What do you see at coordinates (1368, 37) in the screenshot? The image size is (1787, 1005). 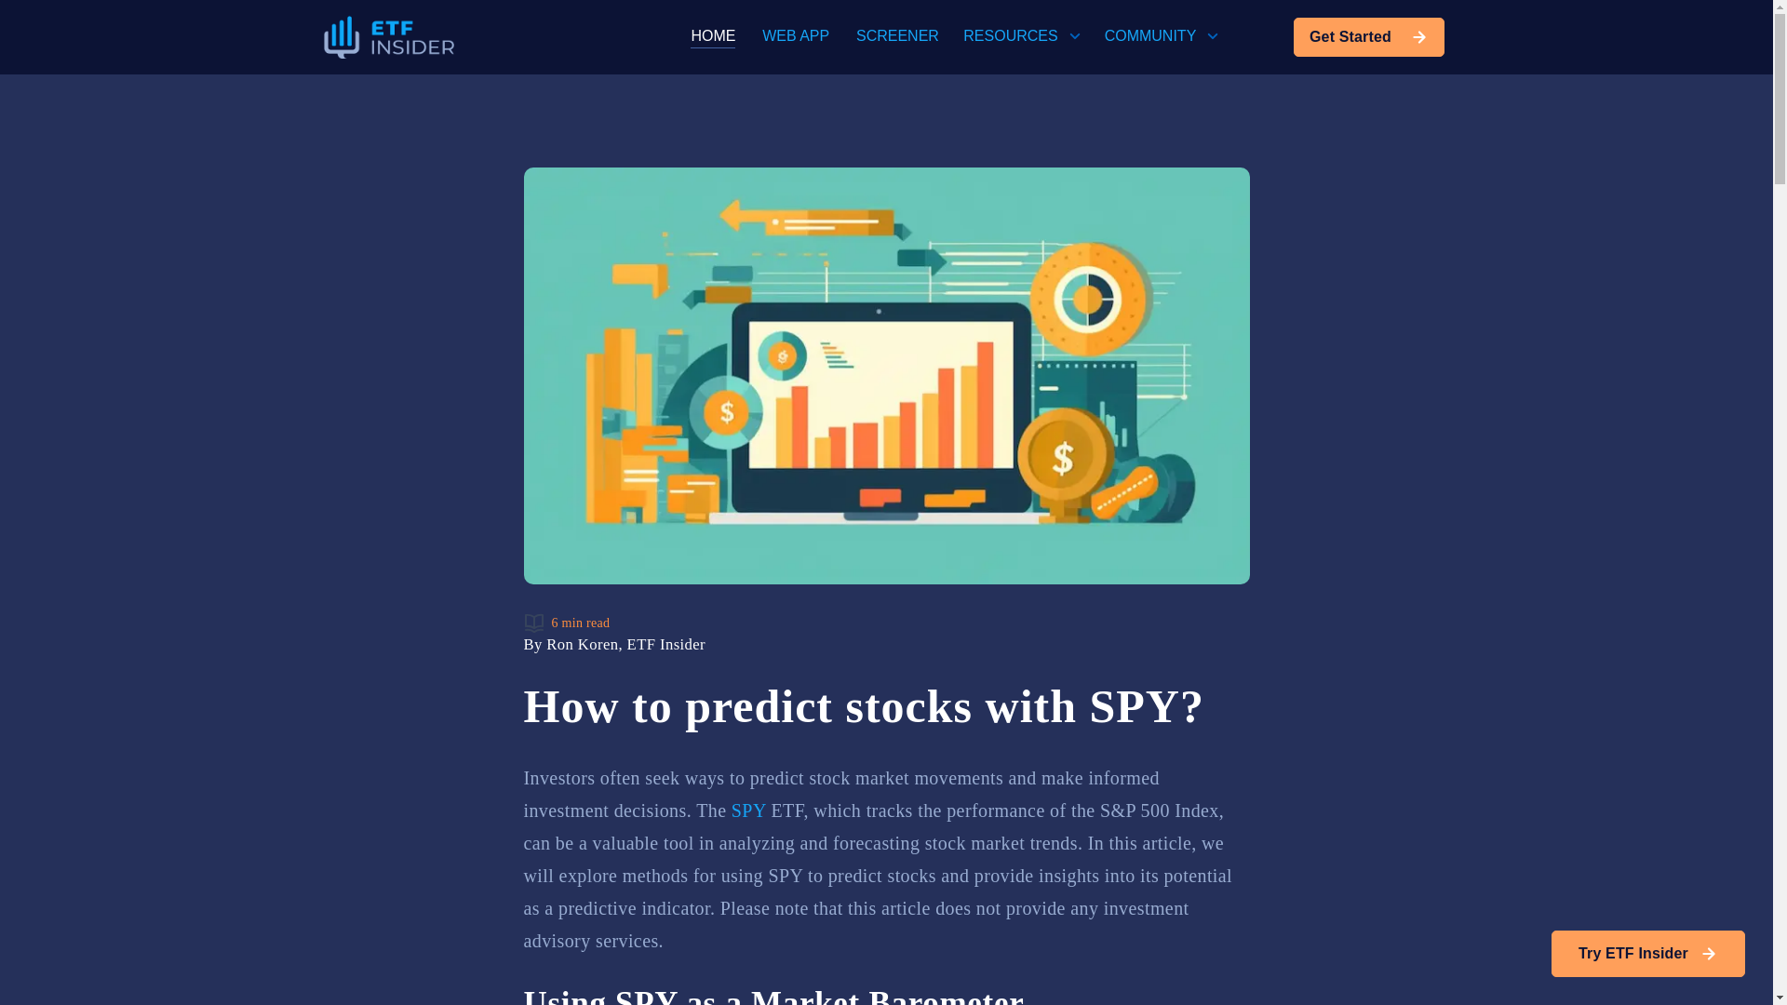 I see `Get Started` at bounding box center [1368, 37].